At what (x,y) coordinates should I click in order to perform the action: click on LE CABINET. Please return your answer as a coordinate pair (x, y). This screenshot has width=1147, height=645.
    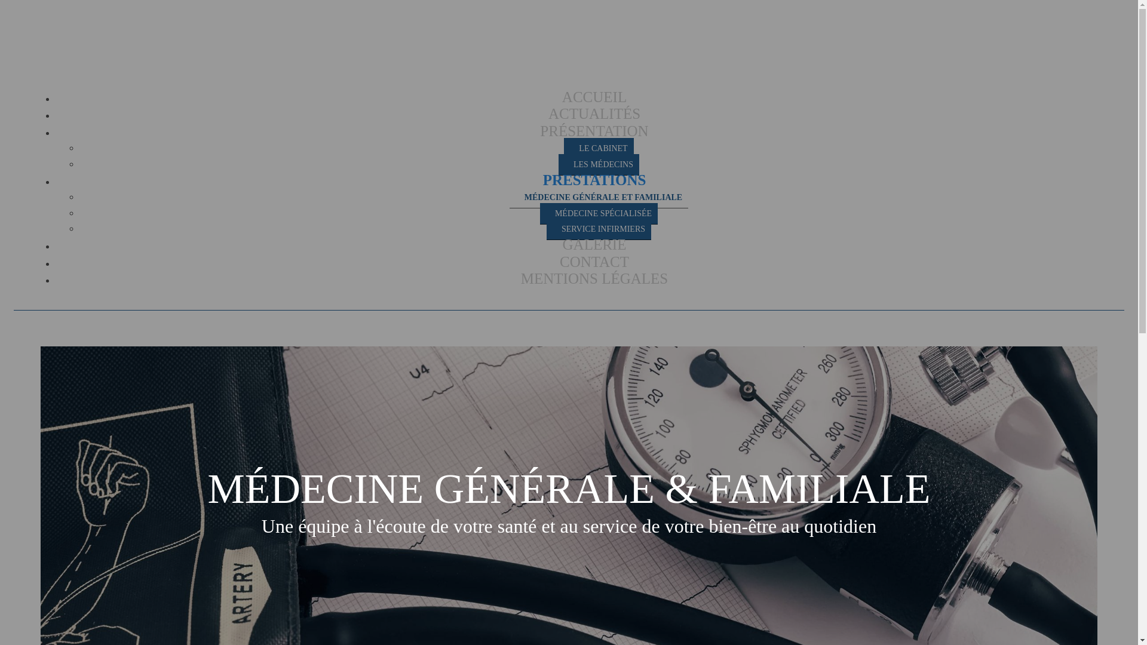
    Looking at the image, I should click on (599, 149).